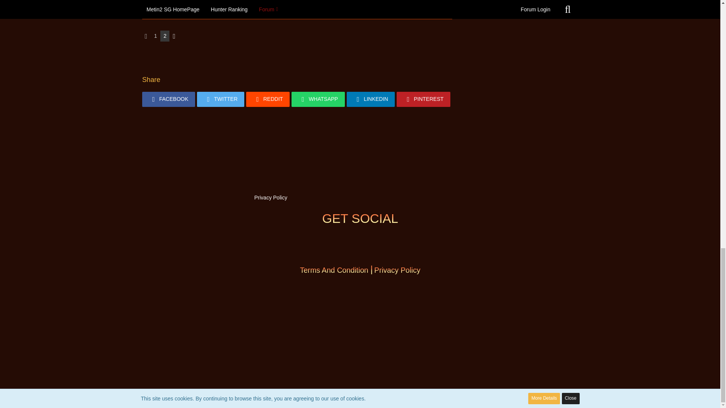  Describe the element at coordinates (268, 99) in the screenshot. I see `Reddit` at that location.